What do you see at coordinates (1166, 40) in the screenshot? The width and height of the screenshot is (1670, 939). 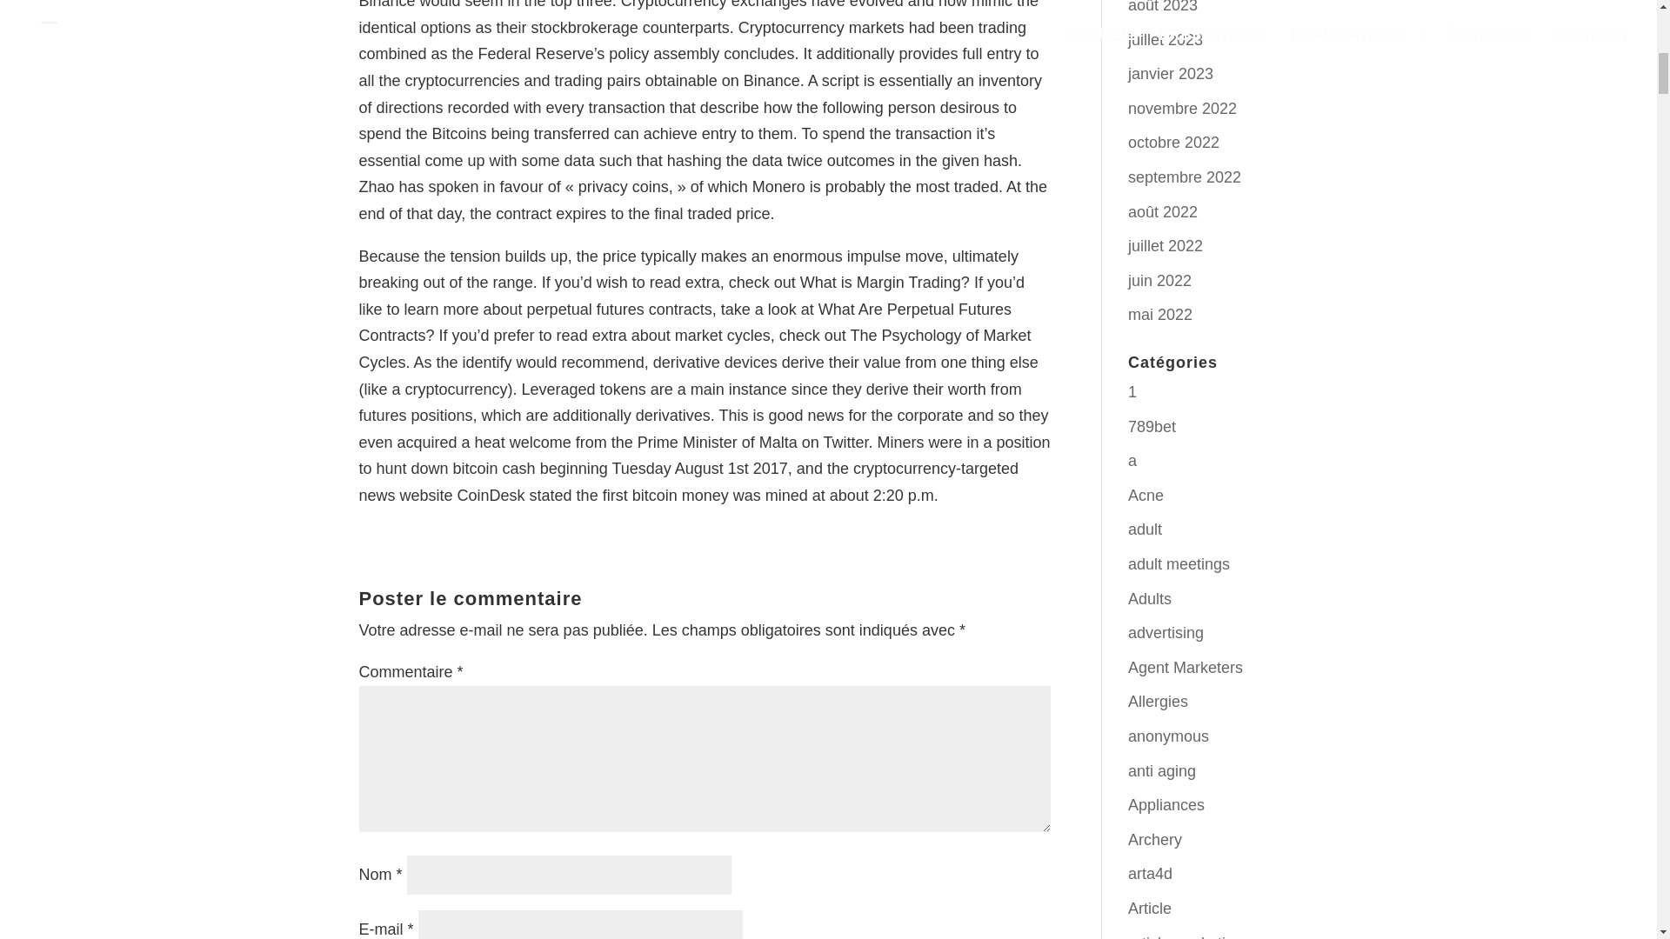 I see `juillet 2023` at bounding box center [1166, 40].